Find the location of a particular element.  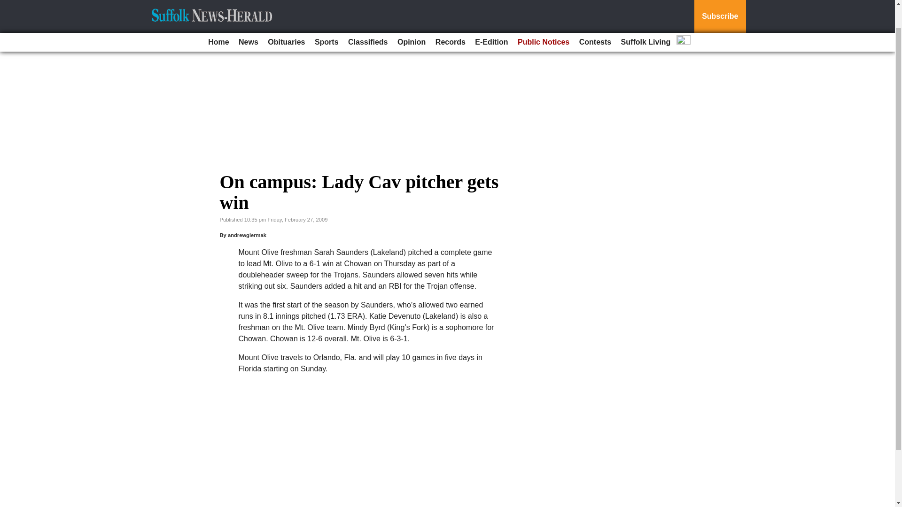

Sports is located at coordinates (327, 16).